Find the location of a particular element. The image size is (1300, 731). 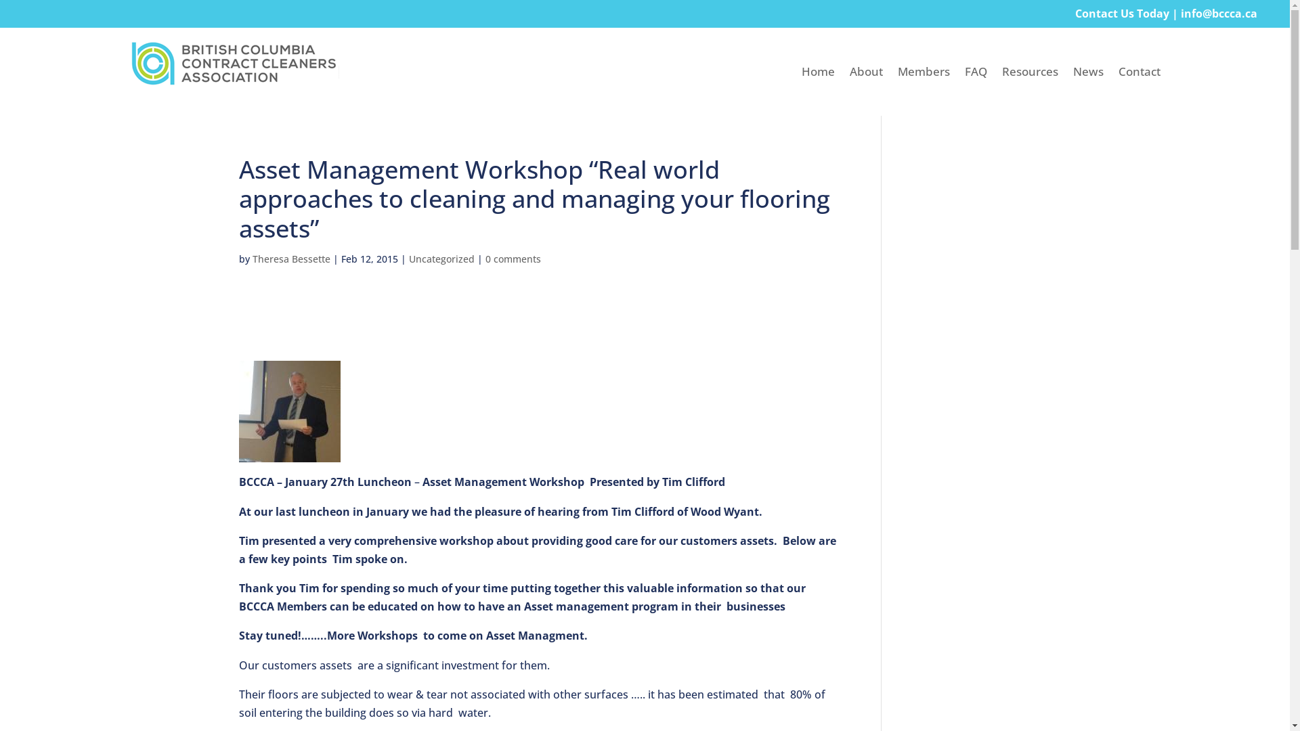

2017_BCCCA_Logo_310x73 is located at coordinates (234, 62).